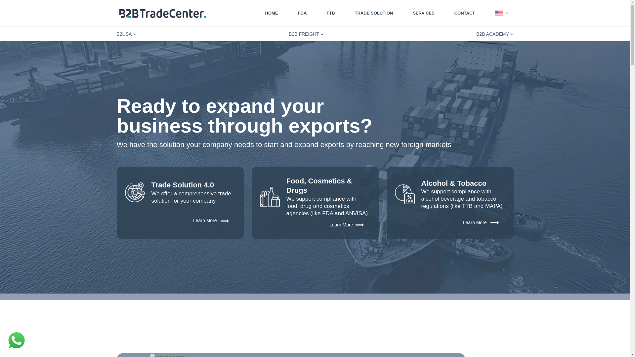  I want to click on CONTACT, so click(465, 13).